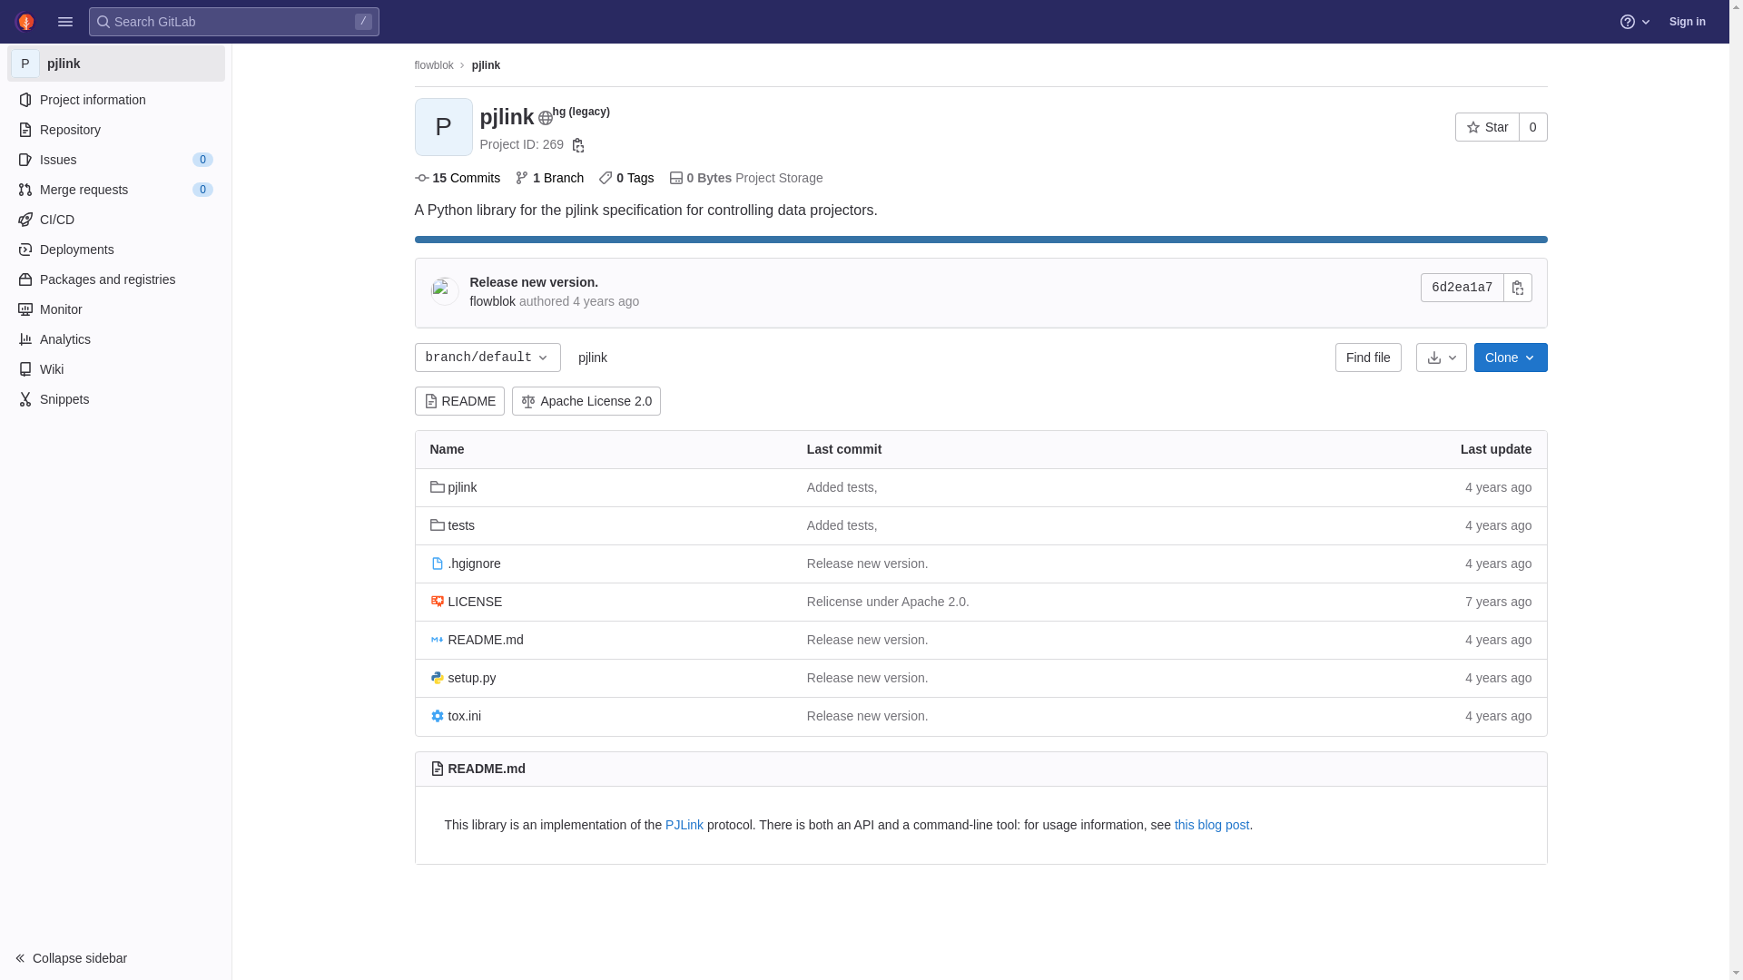 This screenshot has width=1743, height=980. I want to click on flowblok, so click(494, 301).